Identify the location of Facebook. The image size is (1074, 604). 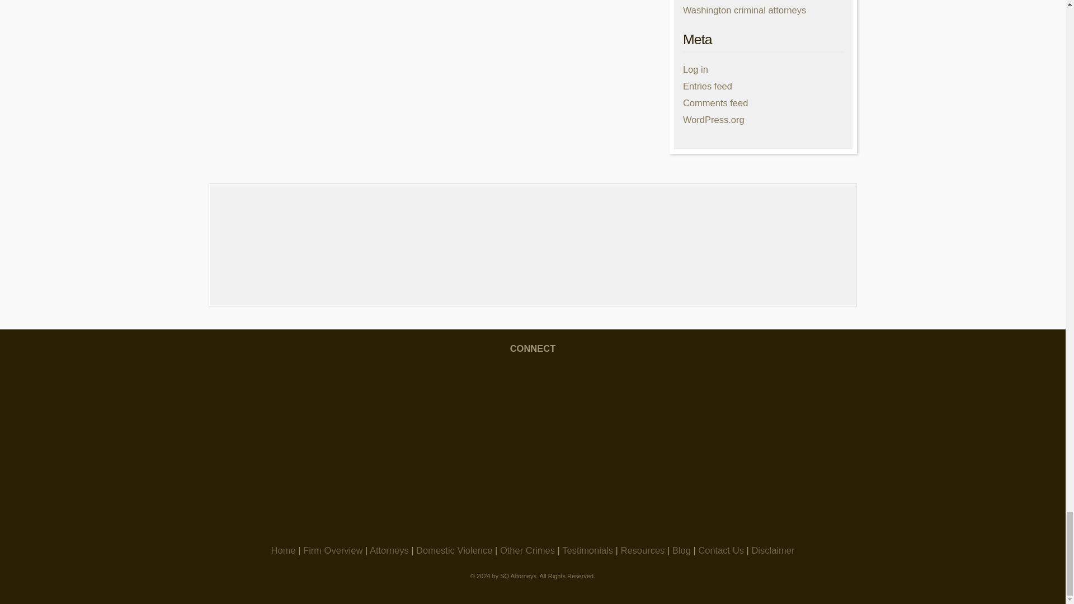
(356, 398).